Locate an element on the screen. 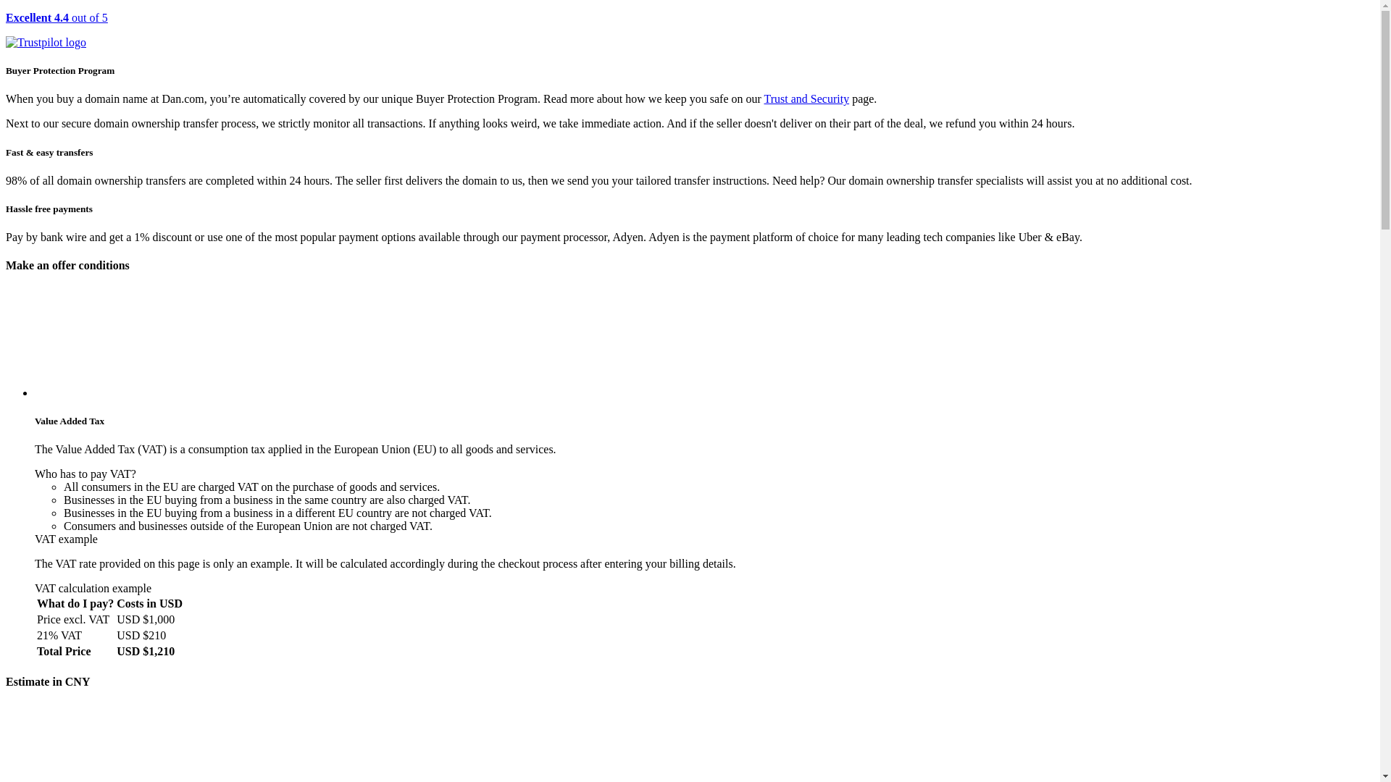 The image size is (1391, 782). Trust and Security is located at coordinates (807, 98).